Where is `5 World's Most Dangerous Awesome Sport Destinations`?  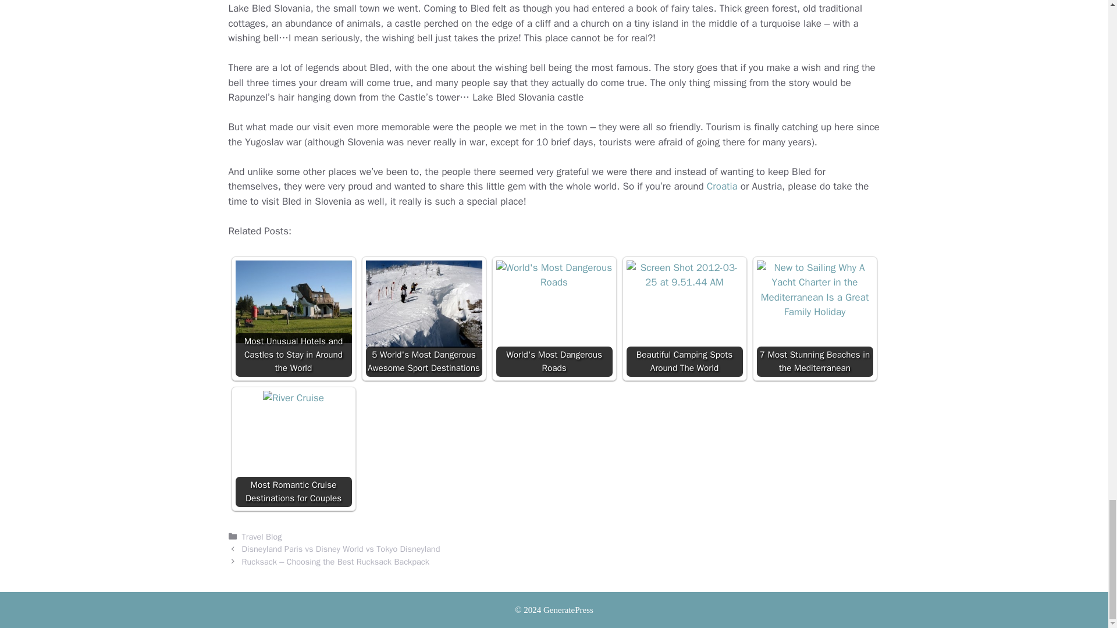 5 World's Most Dangerous Awesome Sport Destinations is located at coordinates (423, 304).